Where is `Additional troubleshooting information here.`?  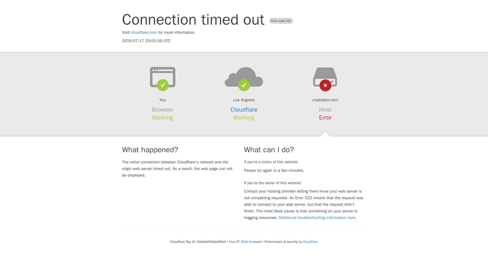
Additional troubleshooting information here. is located at coordinates (318, 218).